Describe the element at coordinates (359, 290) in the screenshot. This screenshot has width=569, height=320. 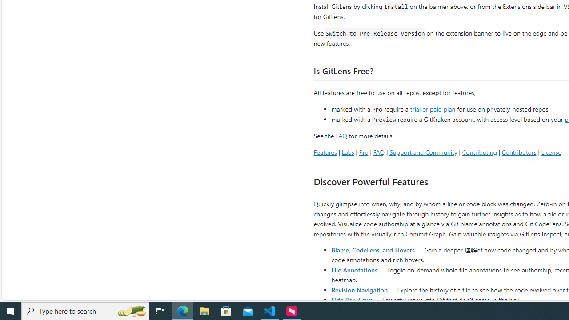
I see `Revision Navigation` at that location.